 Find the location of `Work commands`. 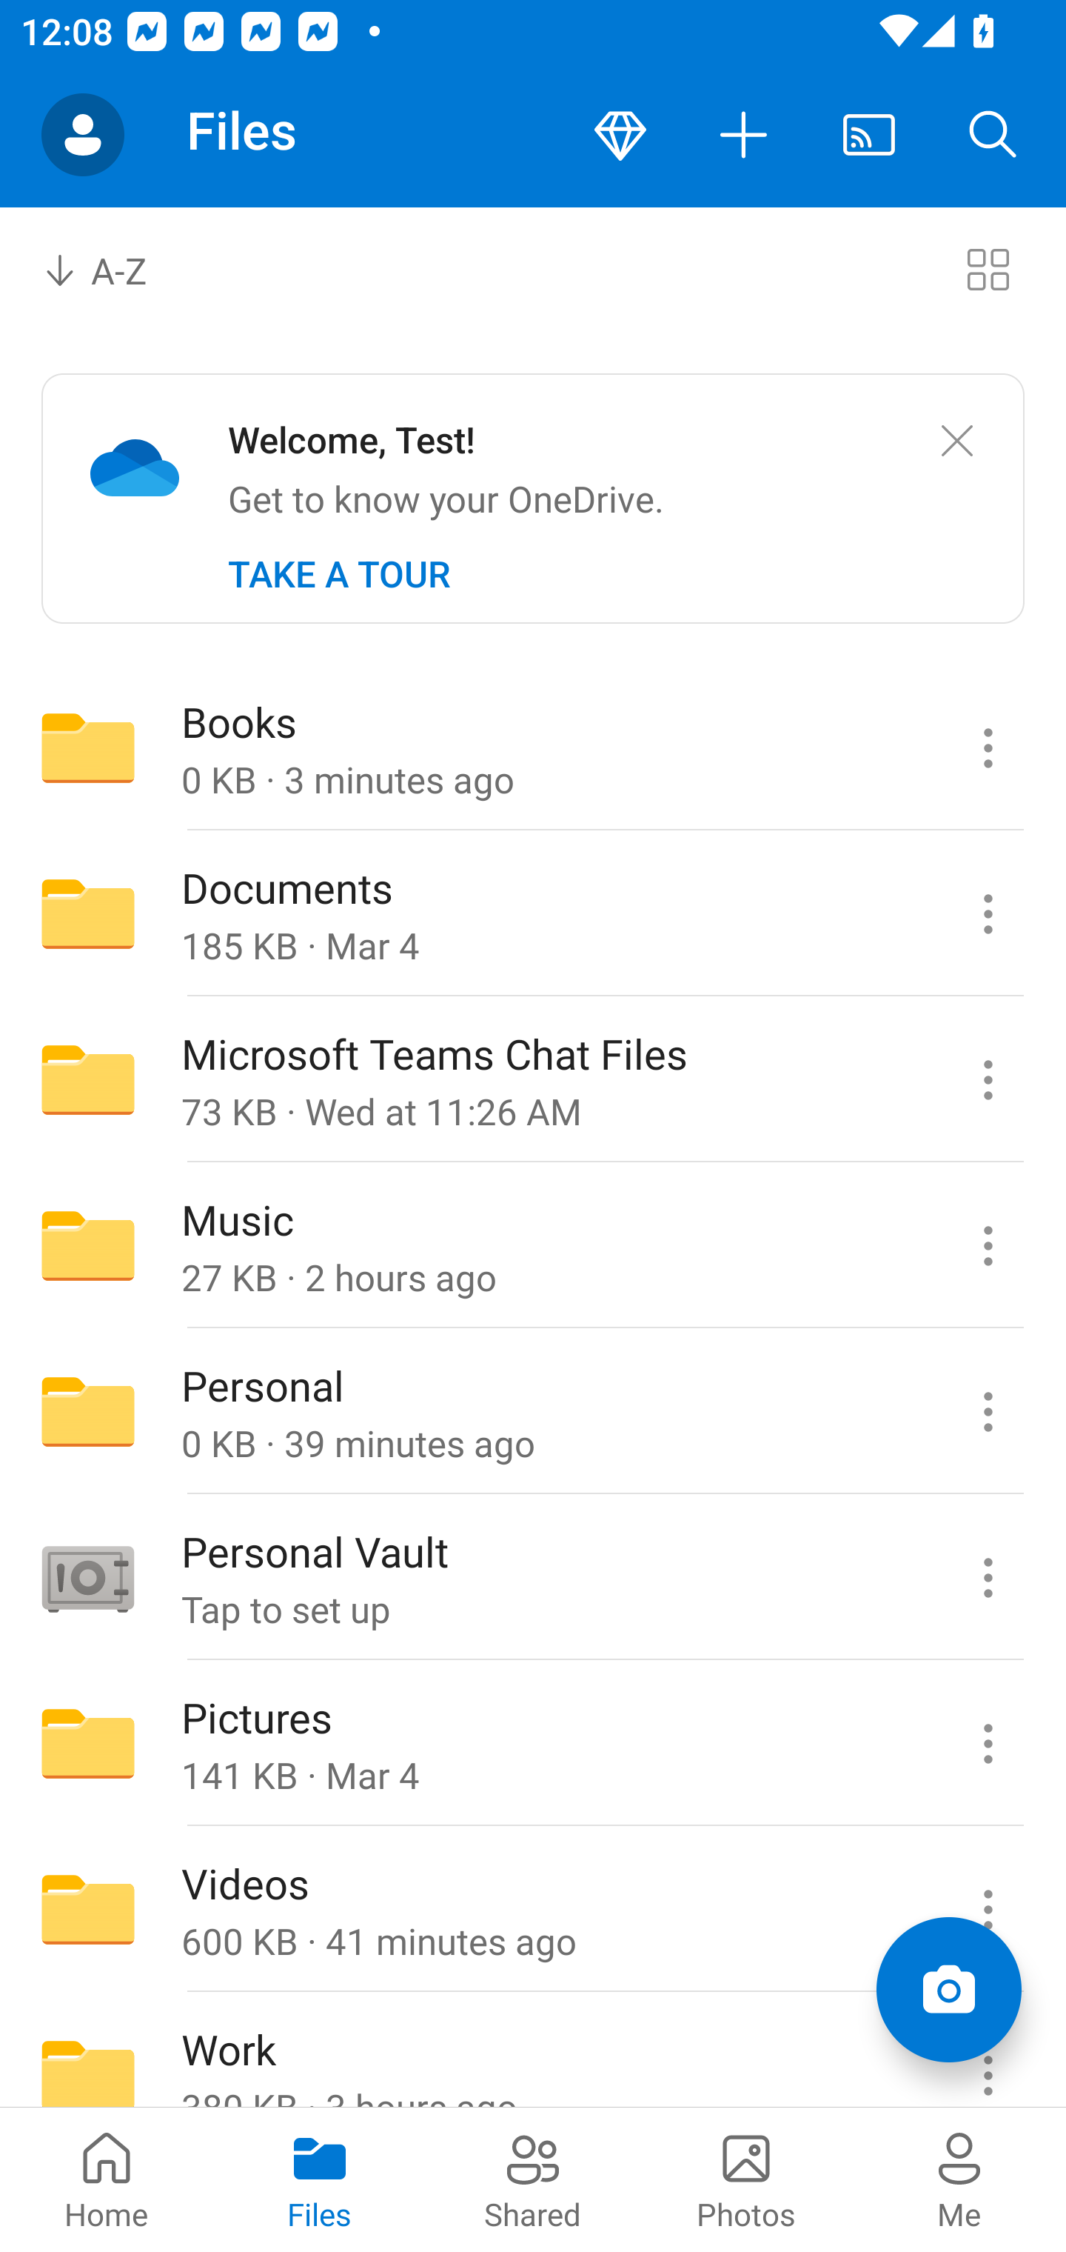

Work commands is located at coordinates (988, 2051).